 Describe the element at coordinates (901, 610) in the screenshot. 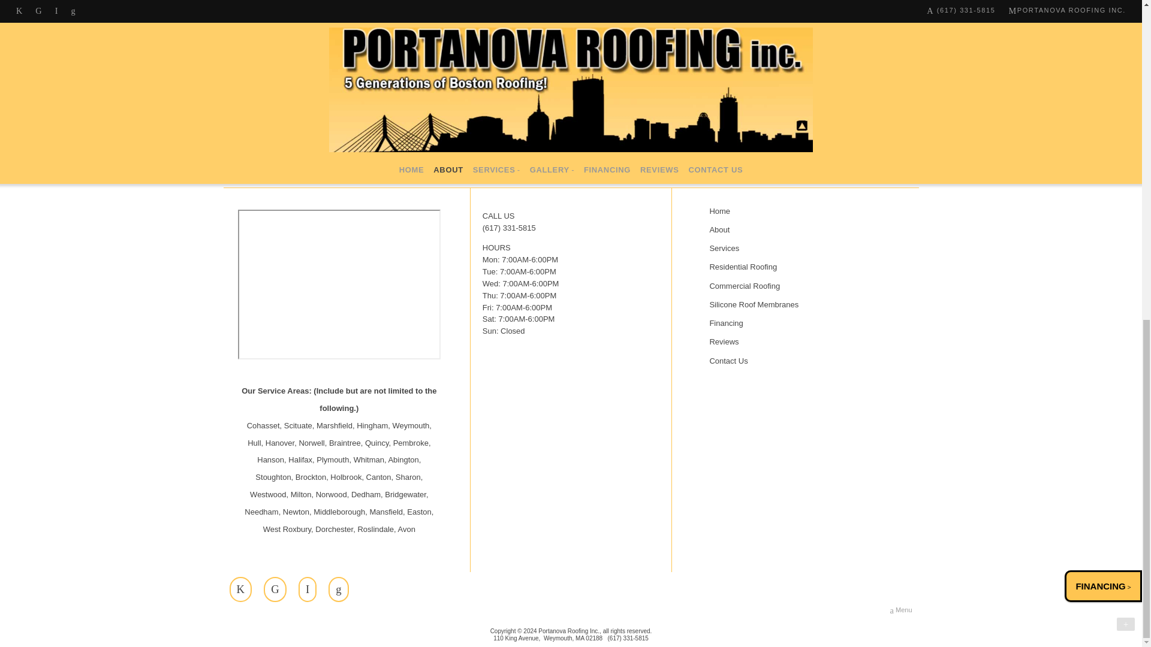

I see `Open Menu` at that location.